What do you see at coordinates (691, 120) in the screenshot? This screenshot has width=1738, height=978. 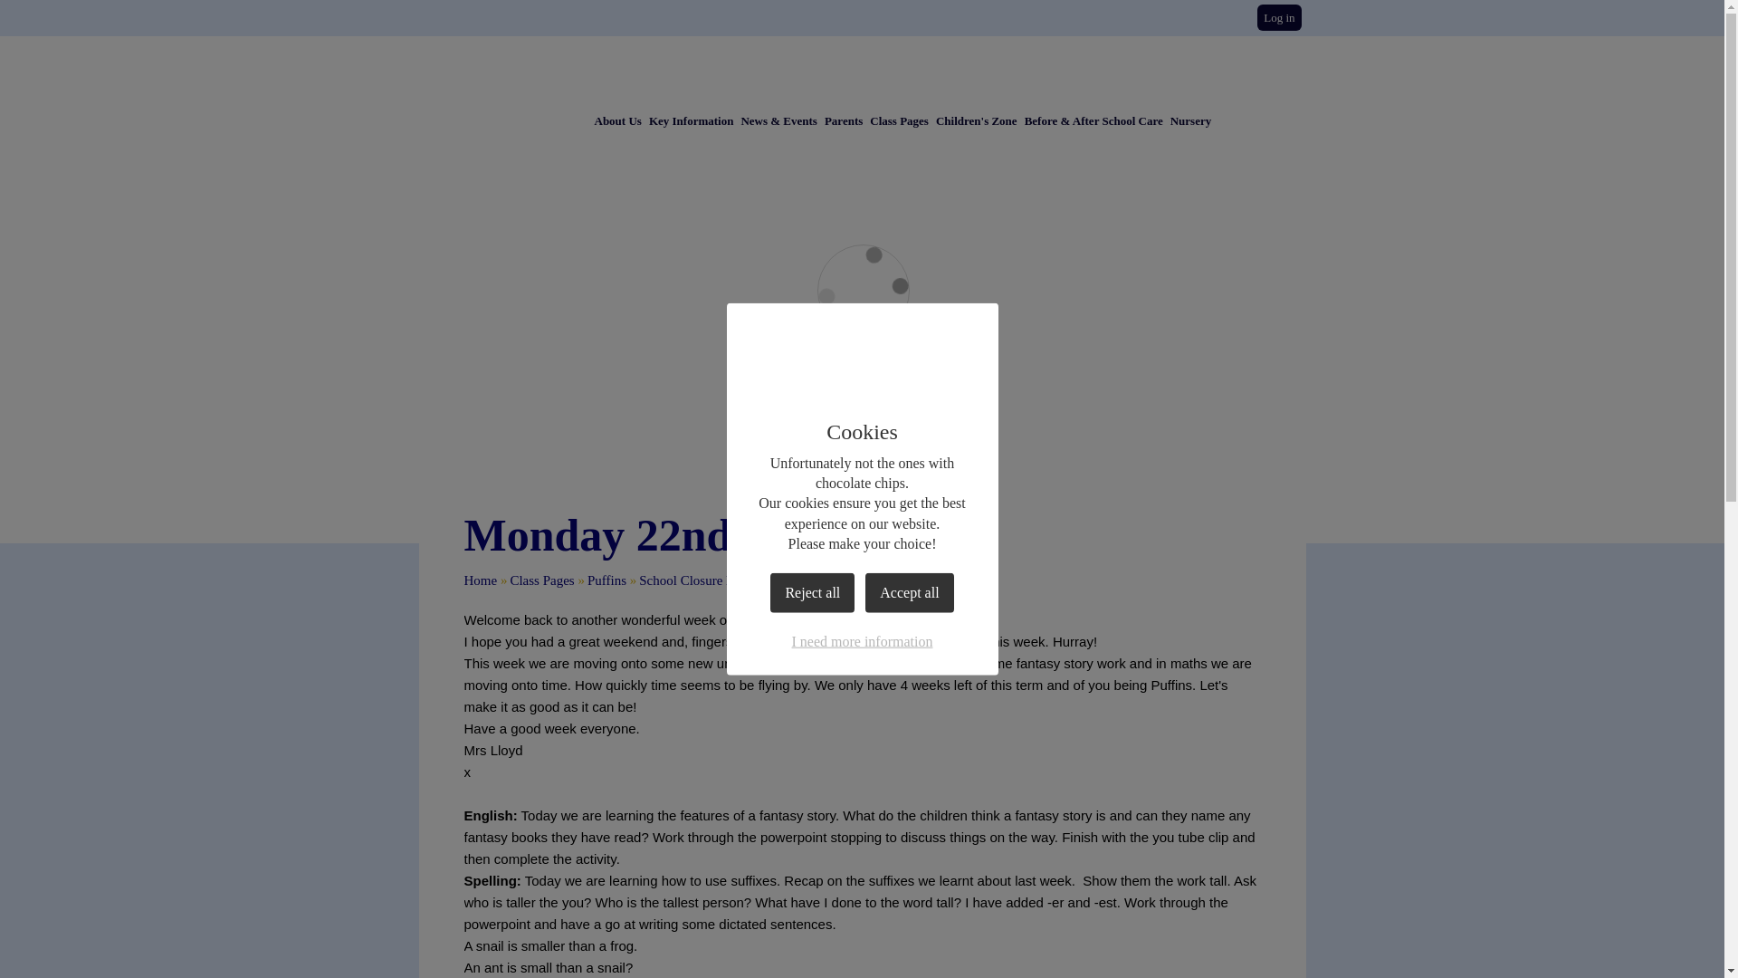 I see `Key Information` at bounding box center [691, 120].